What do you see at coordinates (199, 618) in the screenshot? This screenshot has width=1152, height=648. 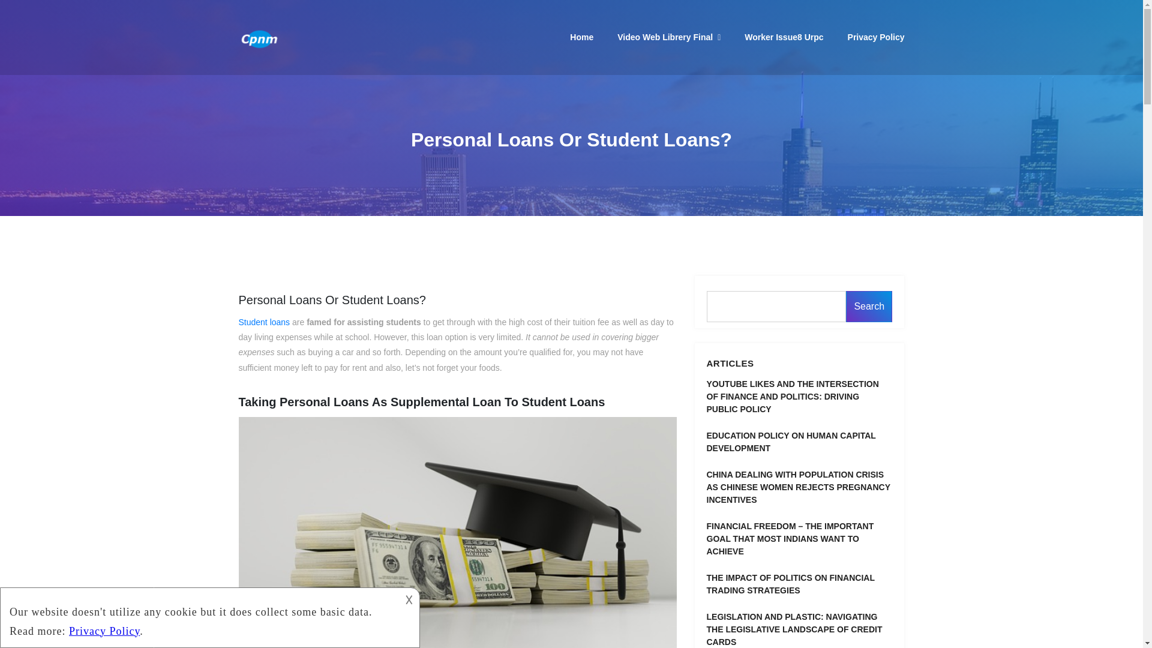 I see `description` at bounding box center [199, 618].